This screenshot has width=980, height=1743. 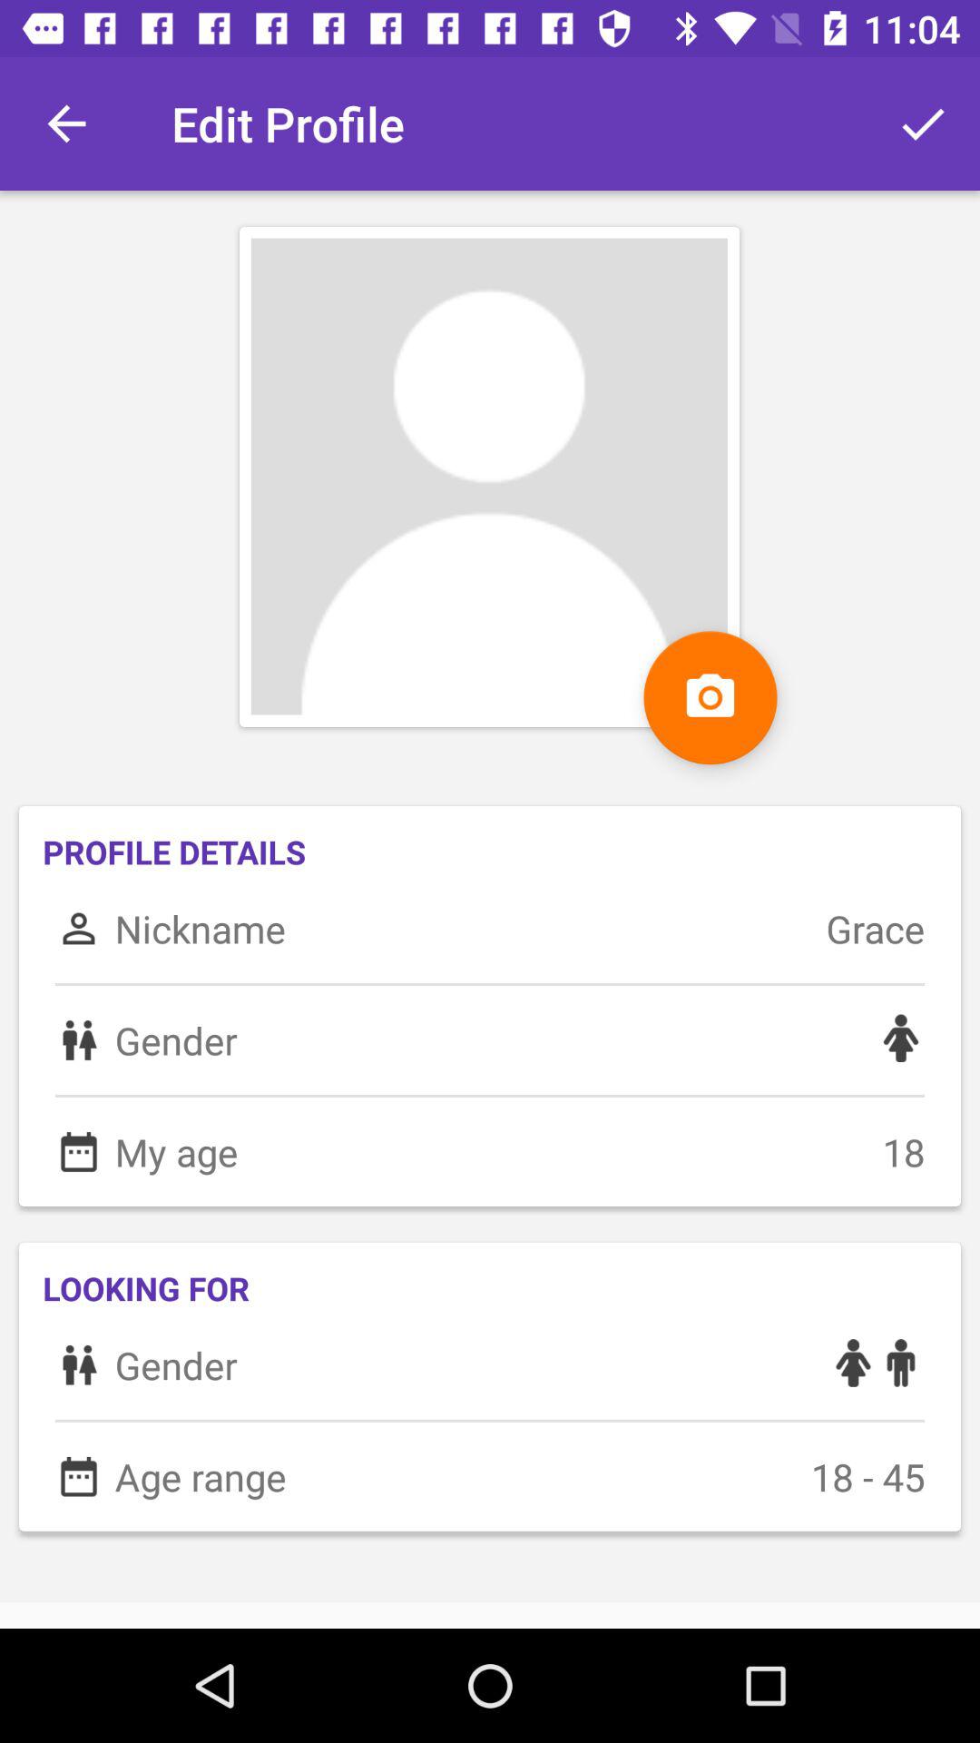 I want to click on this button photo upload, so click(x=710, y=697).